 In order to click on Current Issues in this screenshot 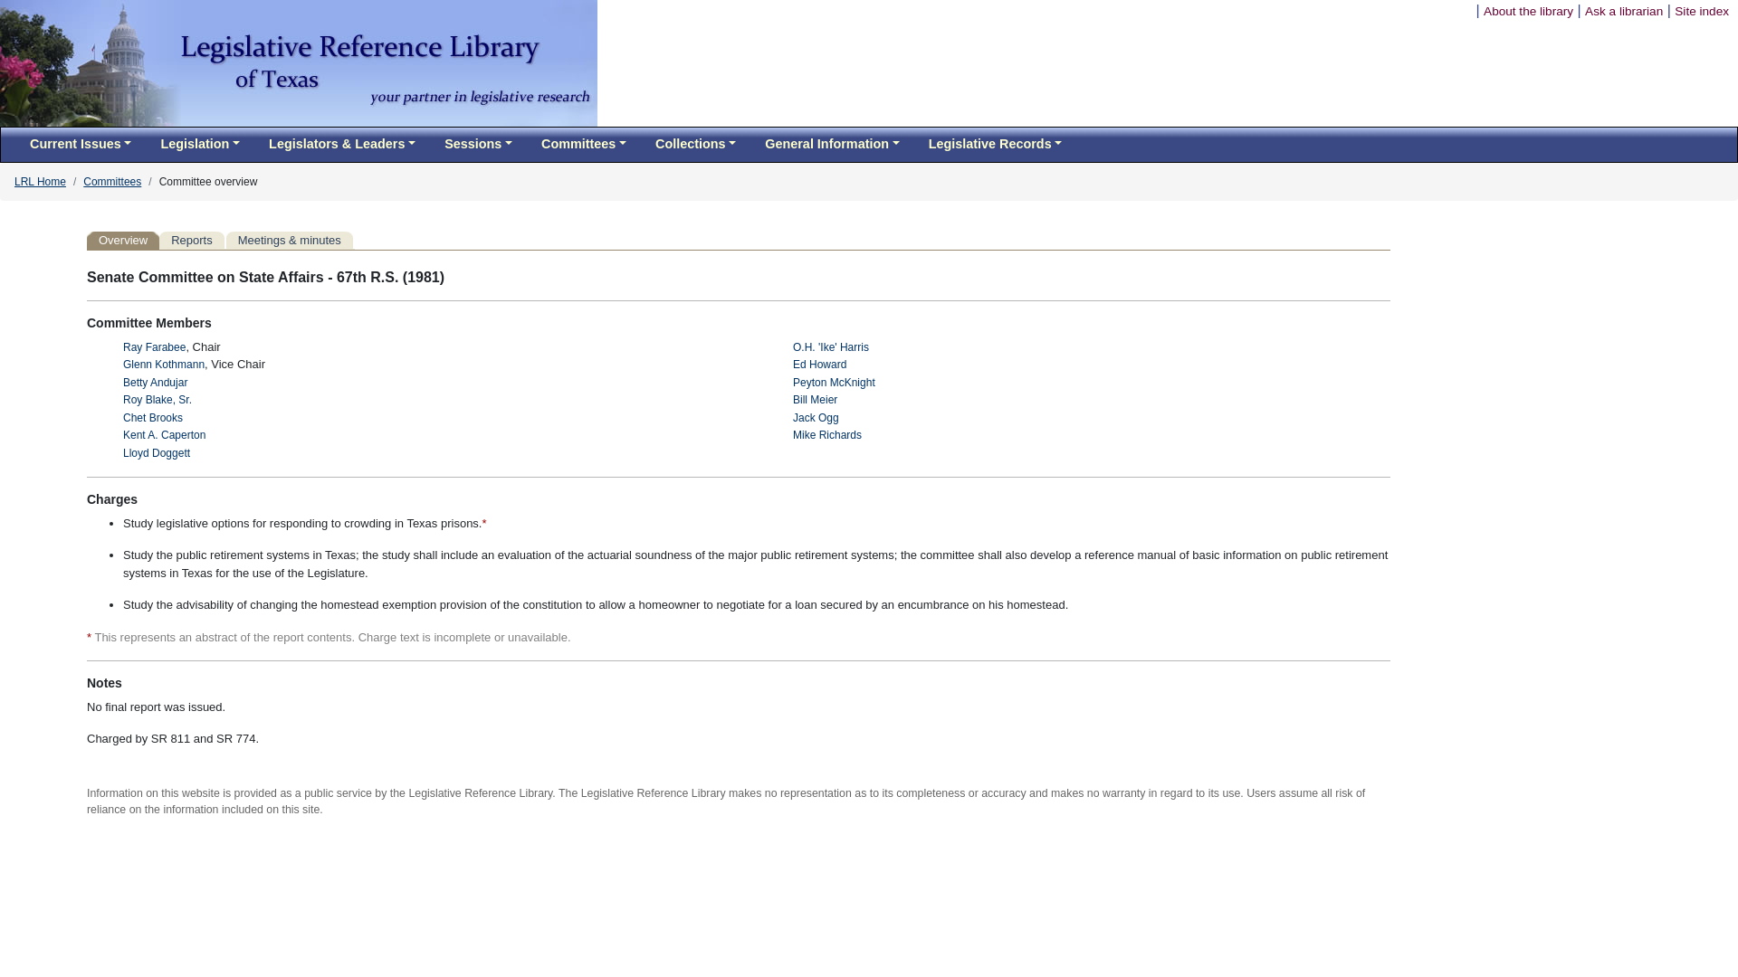, I will do `click(80, 145)`.